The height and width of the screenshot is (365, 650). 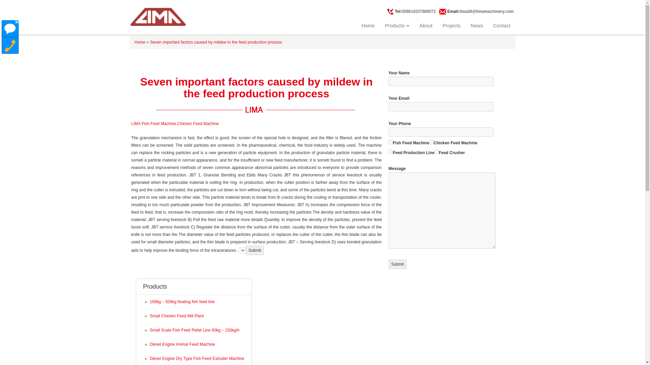 I want to click on Projects, so click(x=451, y=26).